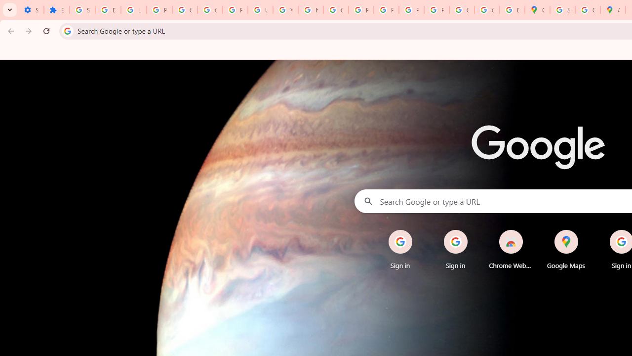  I want to click on Delete photos & videos - Computer - Google Photos Help, so click(108, 10).